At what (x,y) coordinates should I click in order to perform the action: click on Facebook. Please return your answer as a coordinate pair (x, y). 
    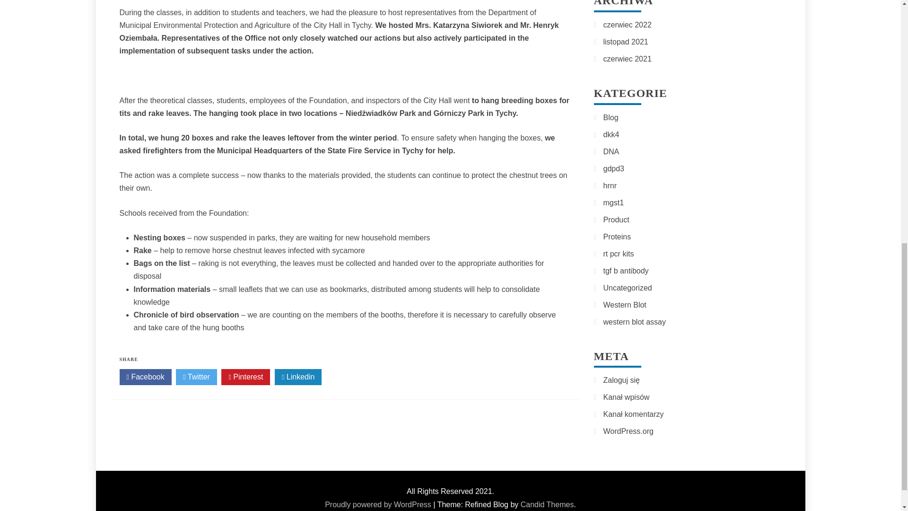
    Looking at the image, I should click on (145, 377).